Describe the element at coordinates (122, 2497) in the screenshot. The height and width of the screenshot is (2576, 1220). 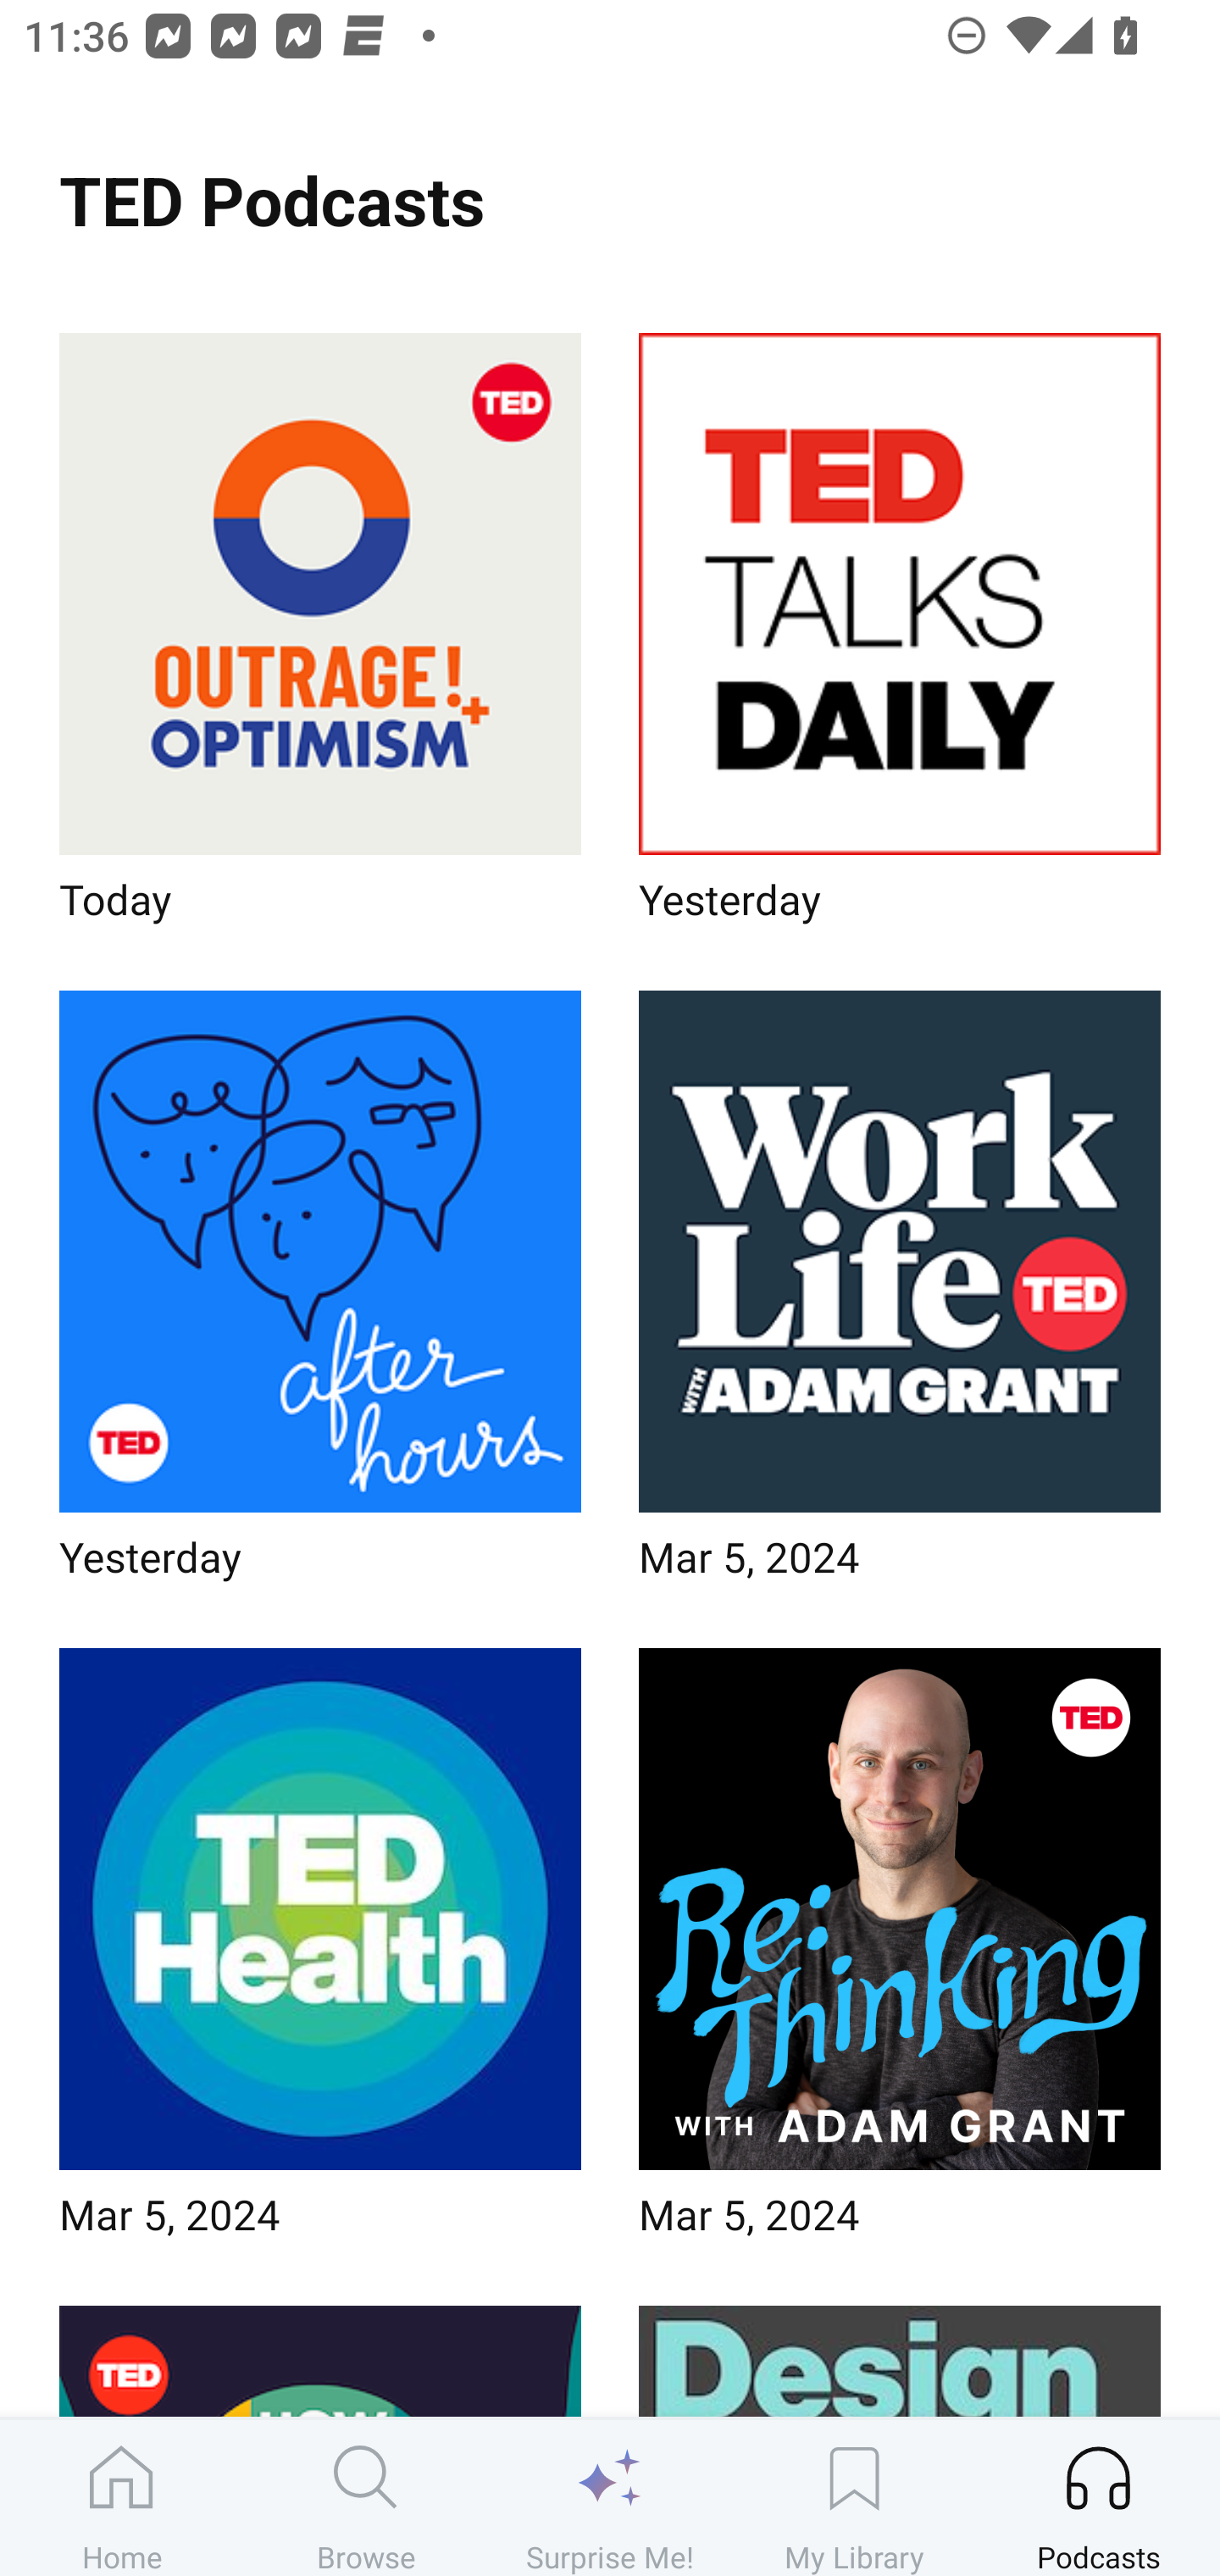
I see `Home` at that location.